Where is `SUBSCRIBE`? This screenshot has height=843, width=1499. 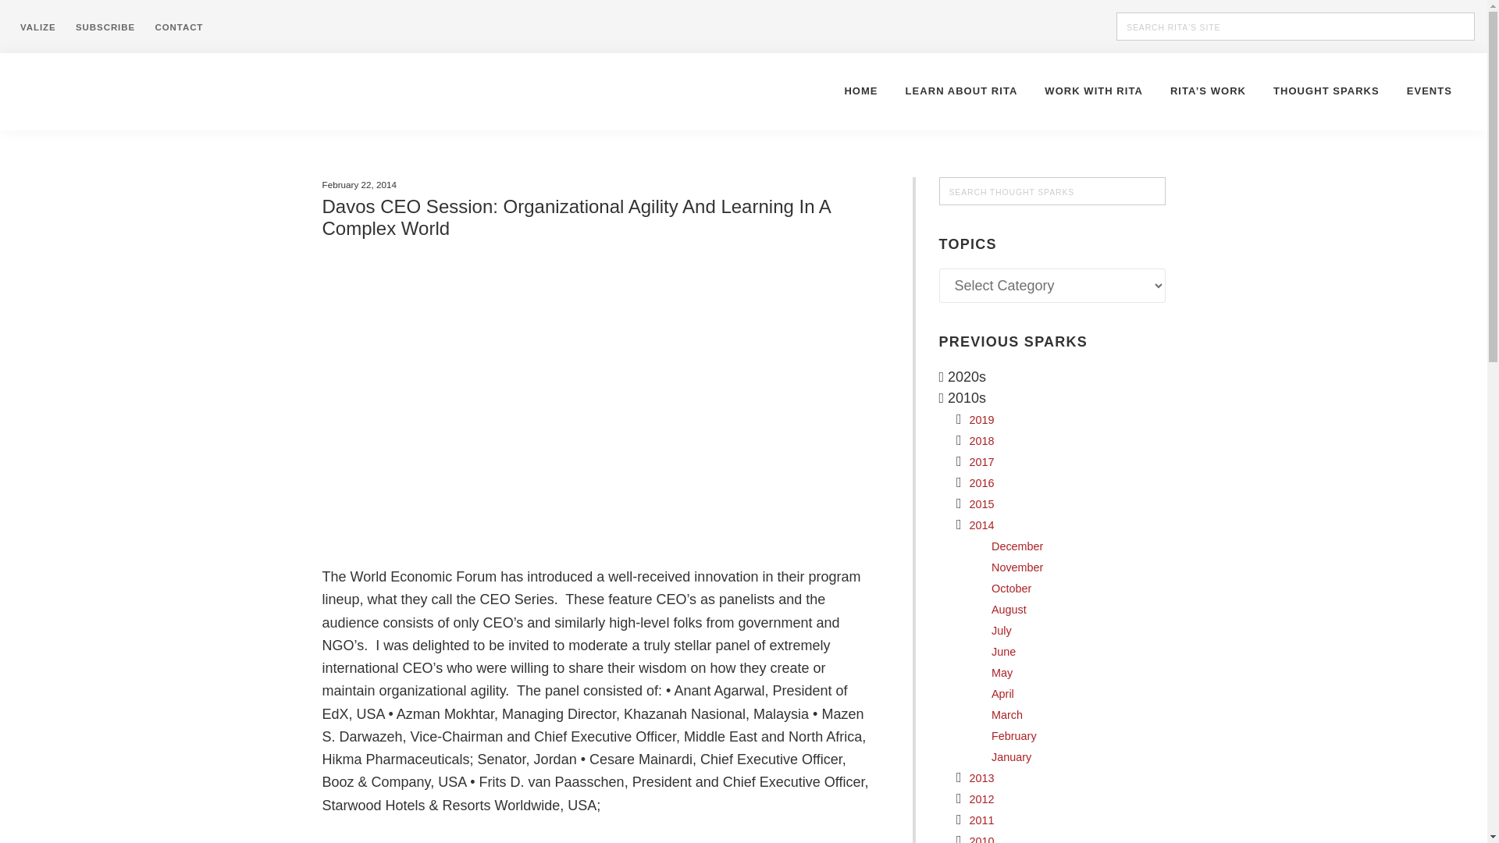 SUBSCRIBE is located at coordinates (105, 27).